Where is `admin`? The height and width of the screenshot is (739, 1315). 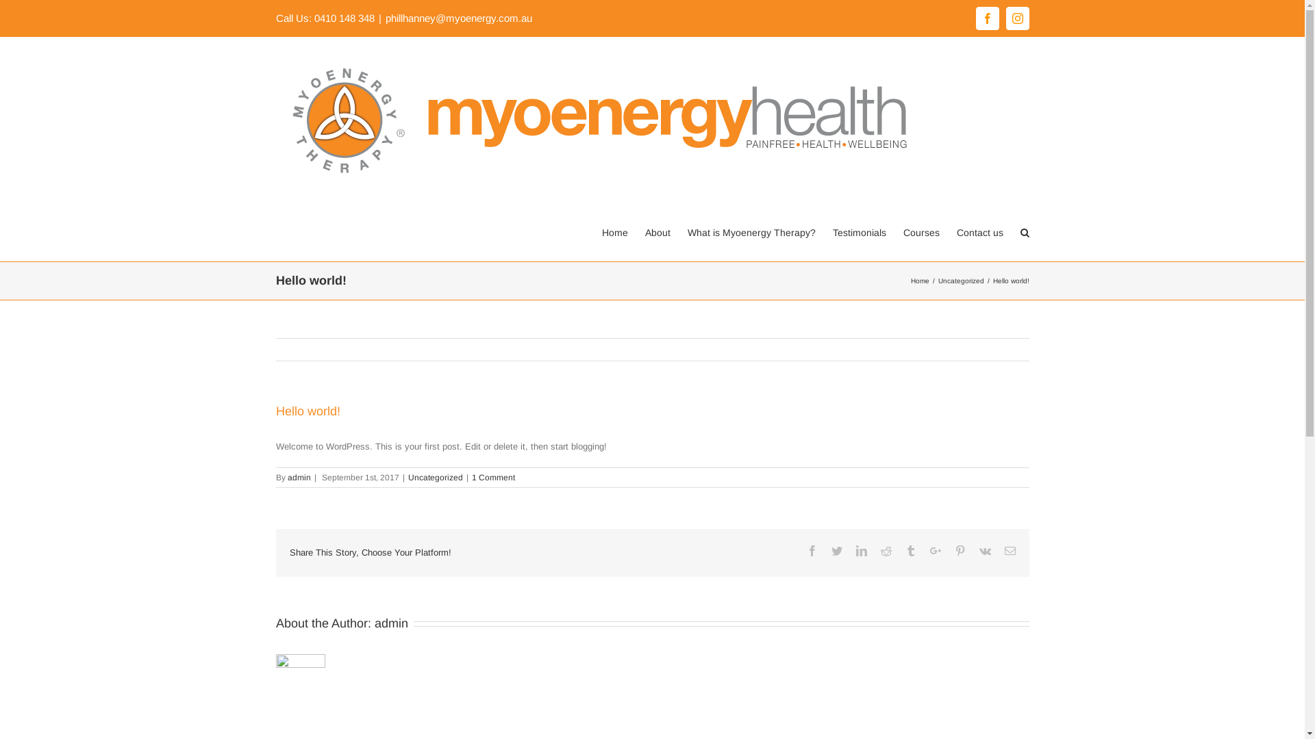
admin is located at coordinates (390, 623).